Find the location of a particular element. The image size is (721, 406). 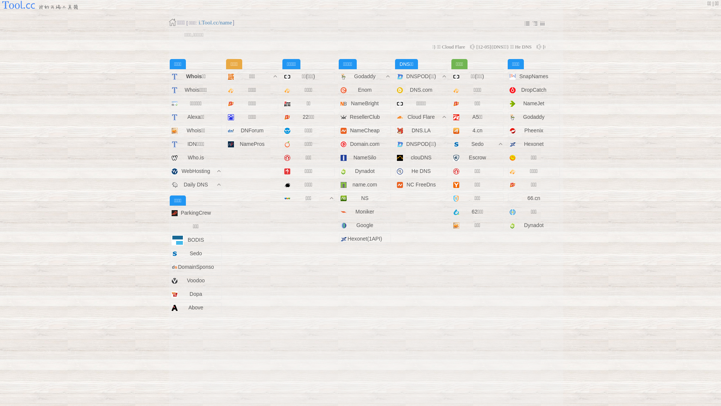

66.cn is located at coordinates (534, 198).